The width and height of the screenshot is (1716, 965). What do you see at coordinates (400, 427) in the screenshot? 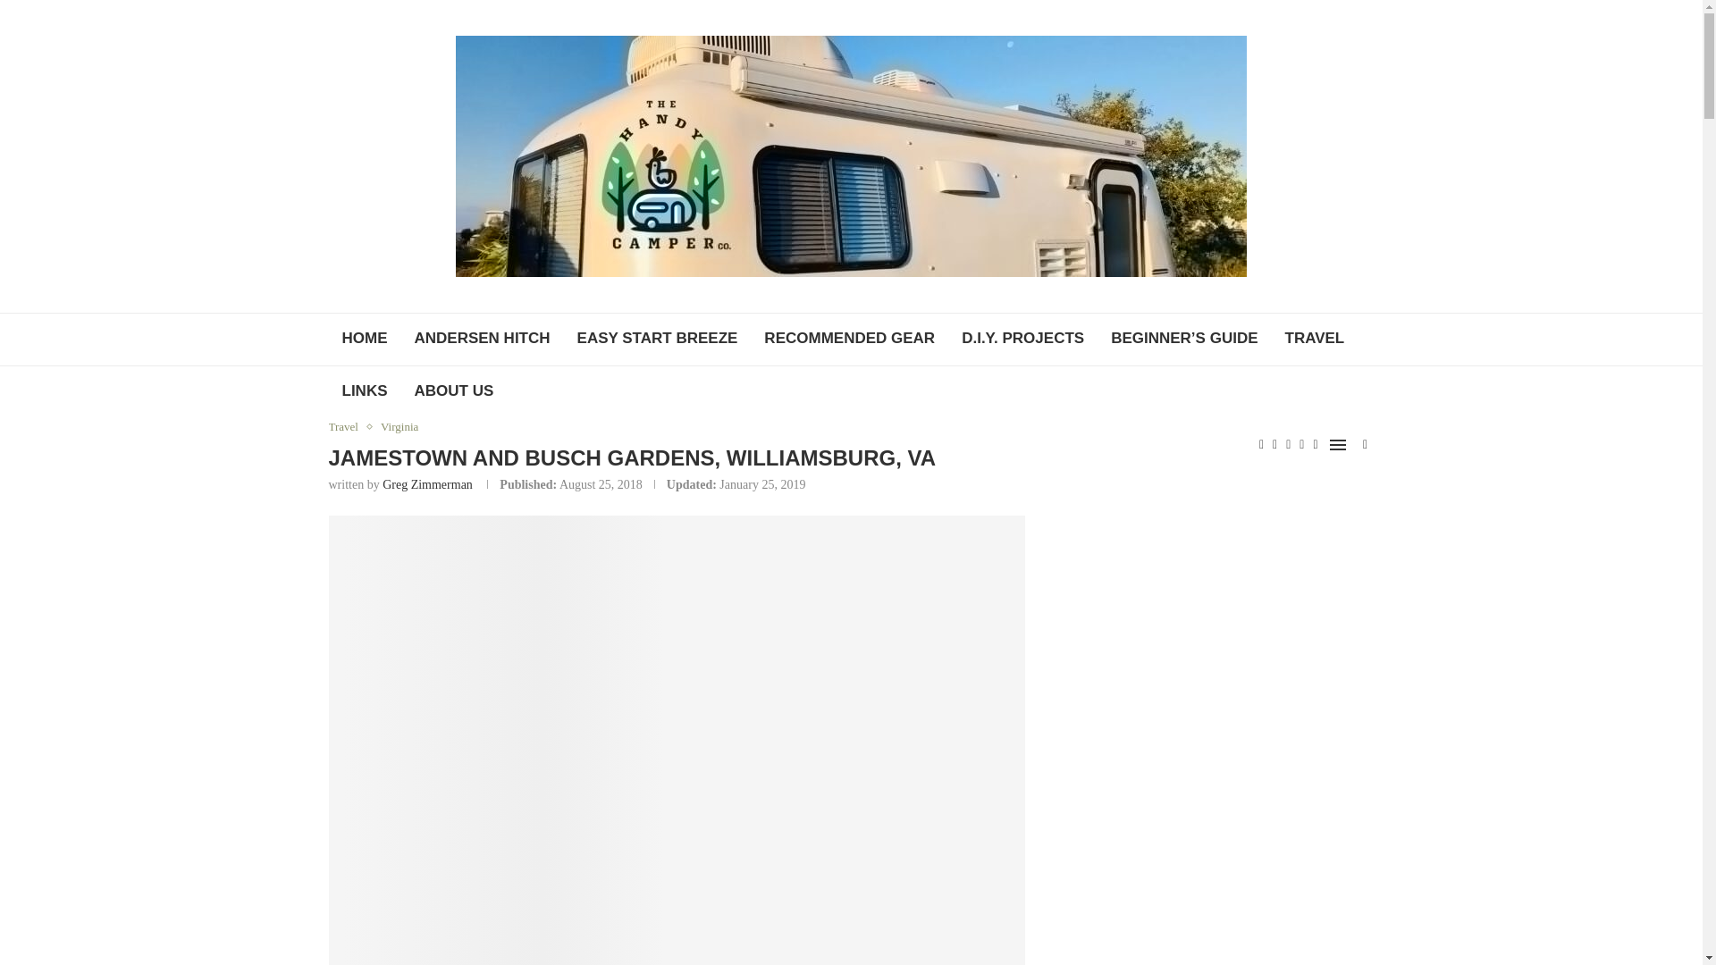
I see `Virginia` at bounding box center [400, 427].